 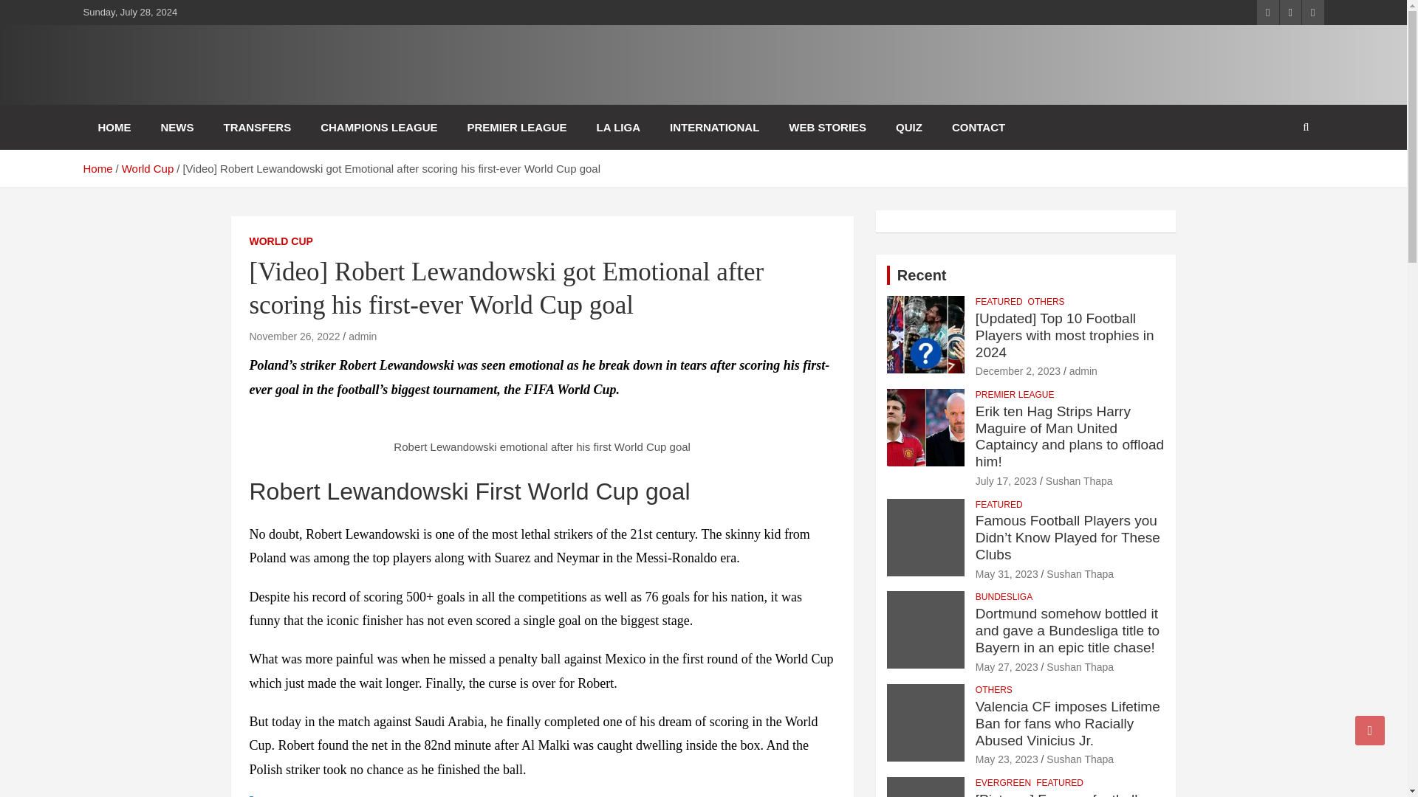 What do you see at coordinates (97, 168) in the screenshot?
I see `Home` at bounding box center [97, 168].